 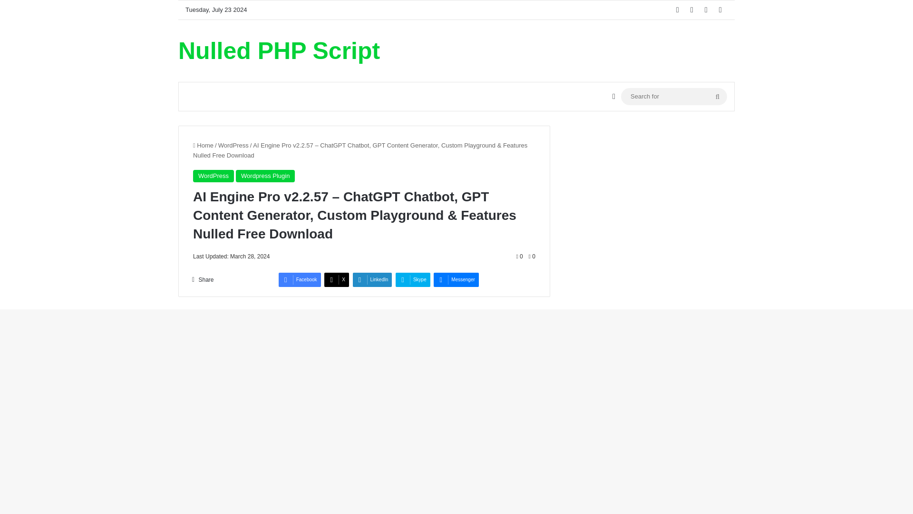 I want to click on Switch skin, so click(x=613, y=96).